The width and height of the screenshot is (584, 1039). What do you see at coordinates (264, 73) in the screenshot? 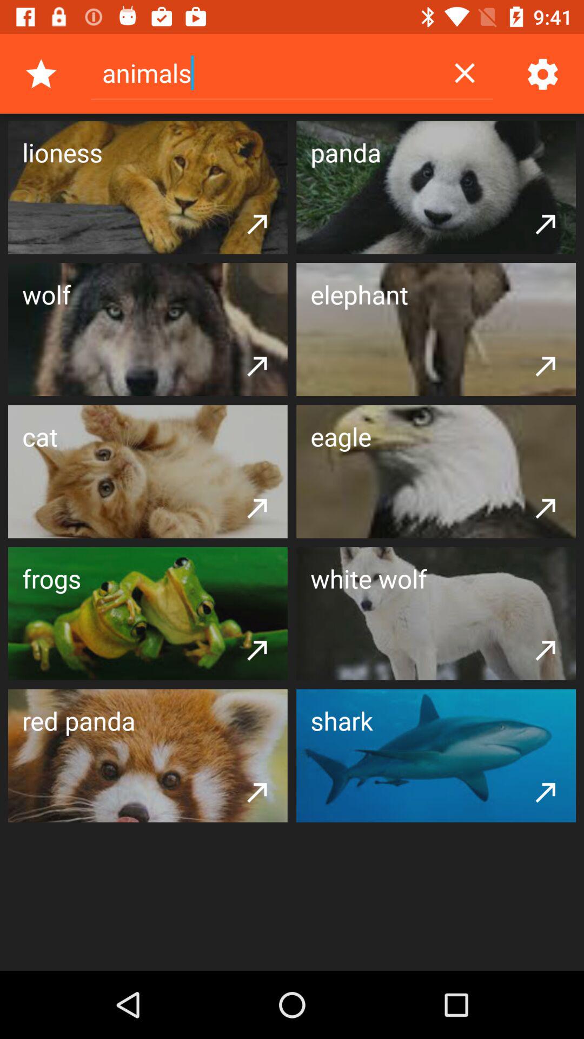
I see `swipe to the animals item` at bounding box center [264, 73].